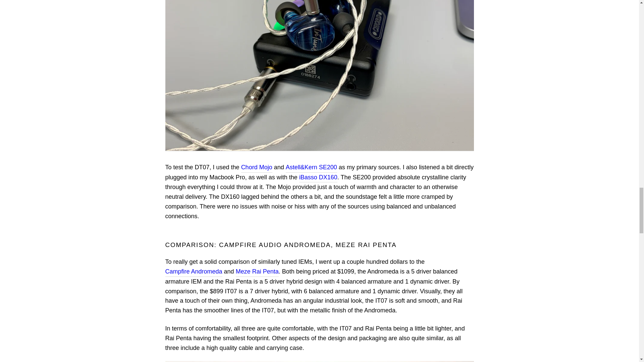 This screenshot has height=362, width=644. What do you see at coordinates (318, 178) in the screenshot?
I see `iBasso DX160` at bounding box center [318, 178].